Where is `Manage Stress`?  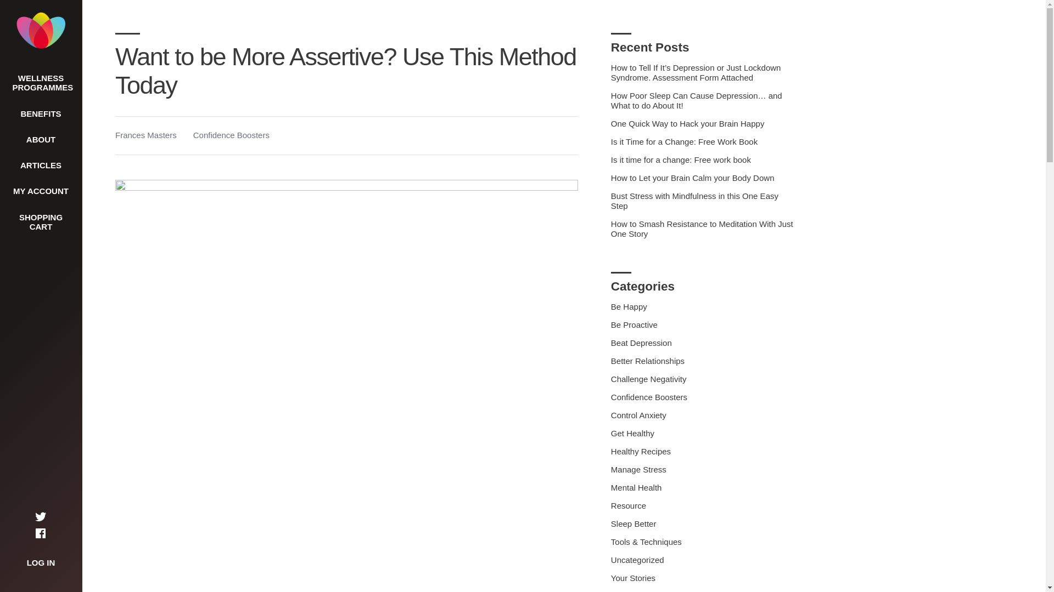
Manage Stress is located at coordinates (638, 469).